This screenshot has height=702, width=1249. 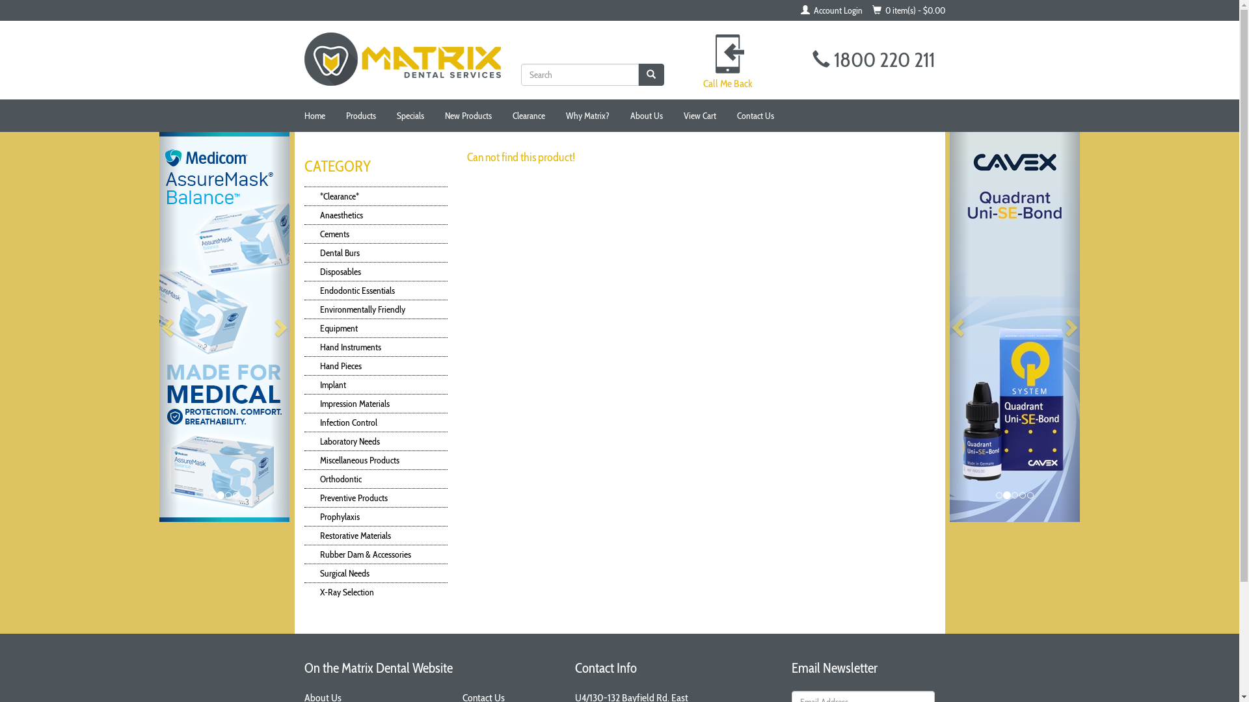 I want to click on Prophylaxis, so click(x=377, y=517).